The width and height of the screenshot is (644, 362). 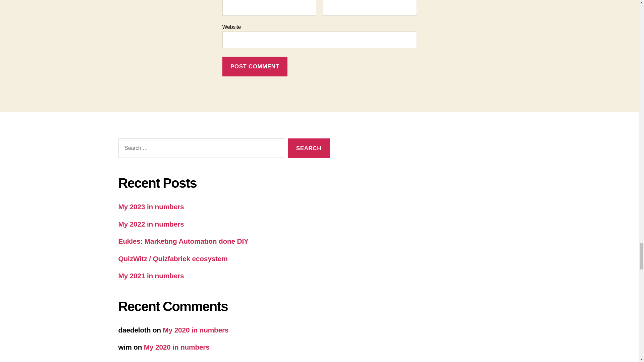 I want to click on My 2021 in numbers, so click(x=151, y=276).